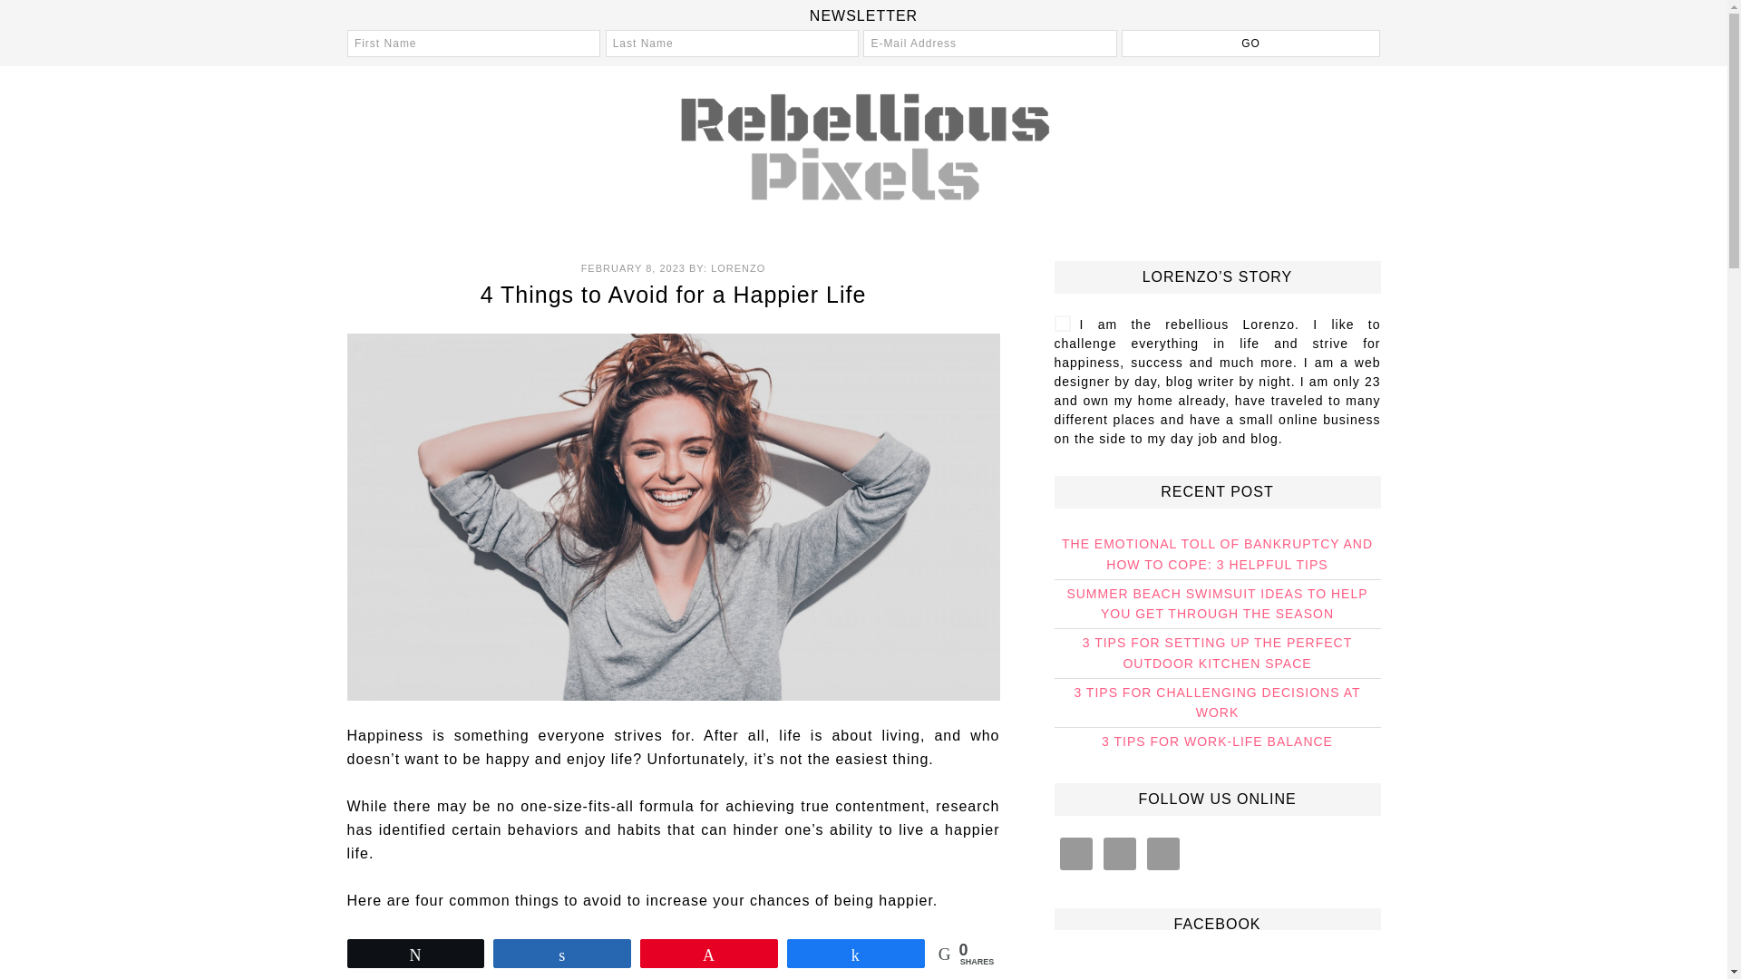  What do you see at coordinates (1250, 44) in the screenshot?
I see `Go` at bounding box center [1250, 44].